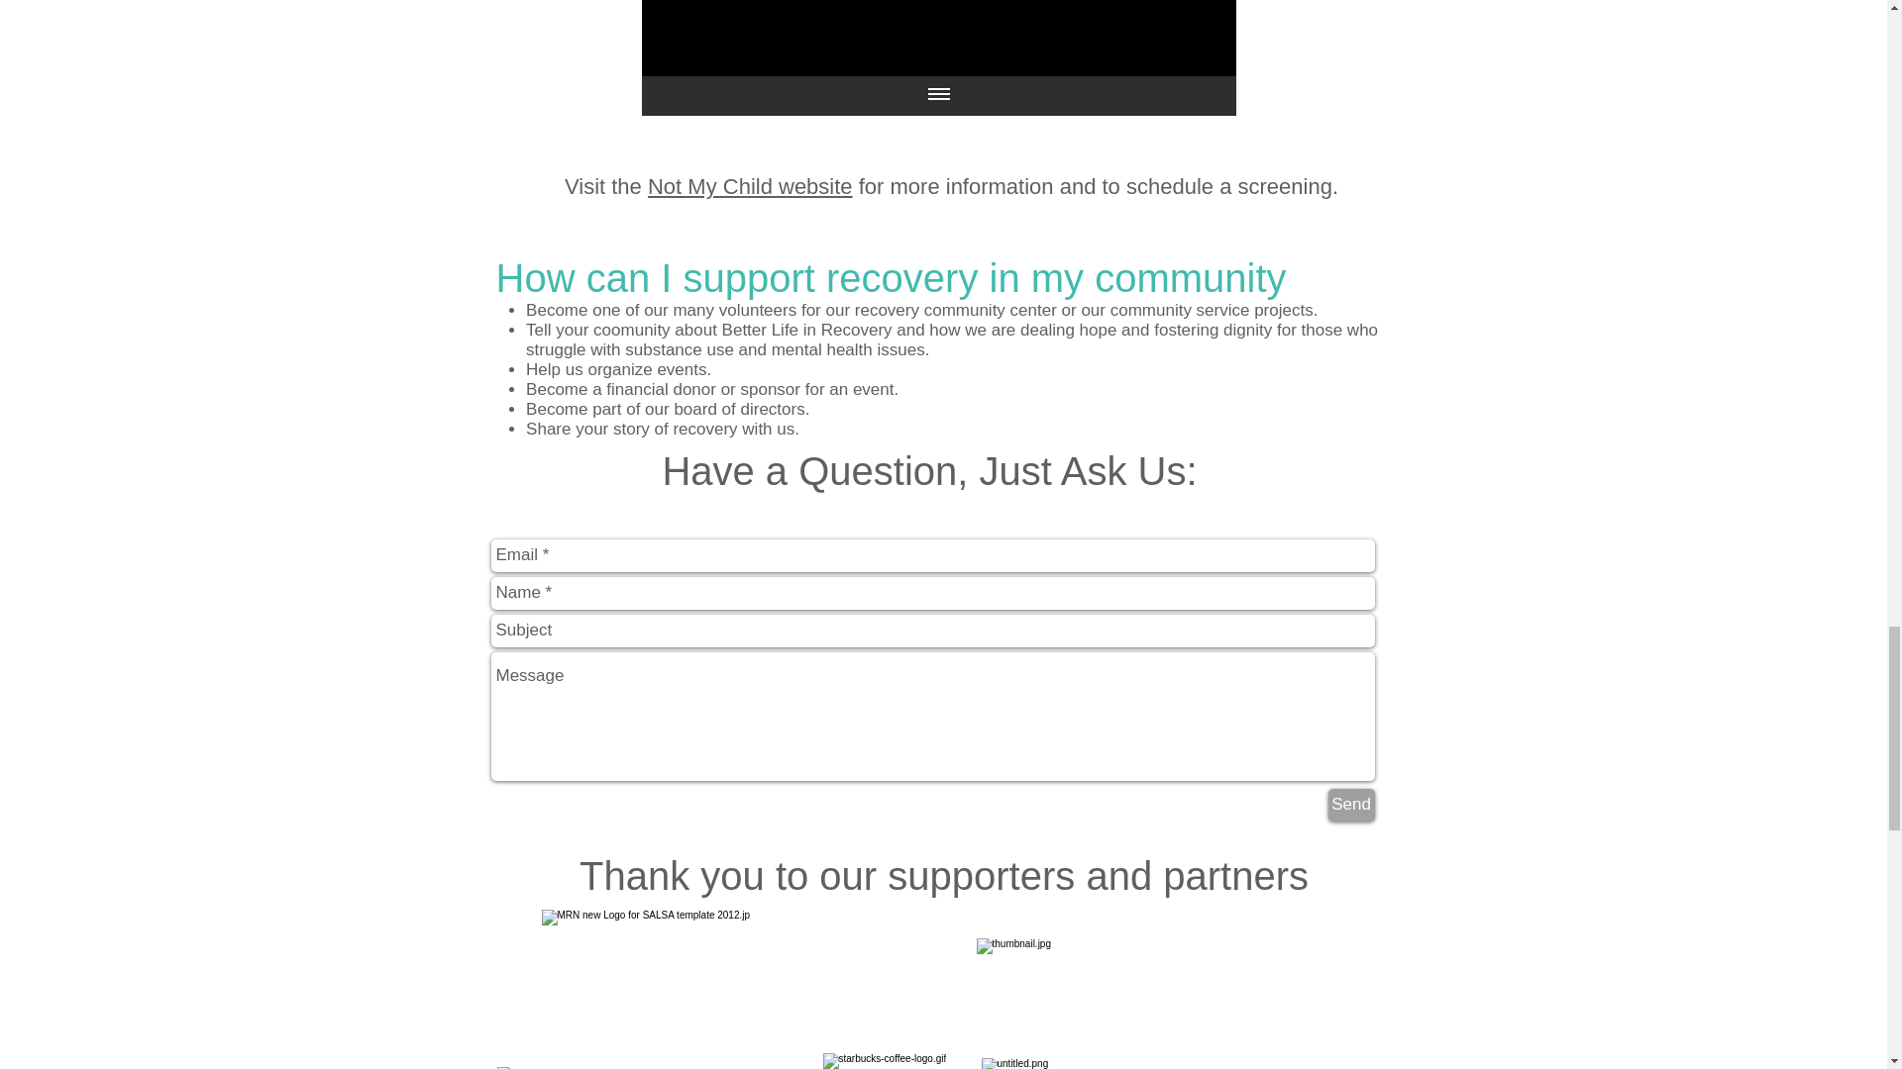 The height and width of the screenshot is (1069, 1902). What do you see at coordinates (1350, 804) in the screenshot?
I see `Send` at bounding box center [1350, 804].